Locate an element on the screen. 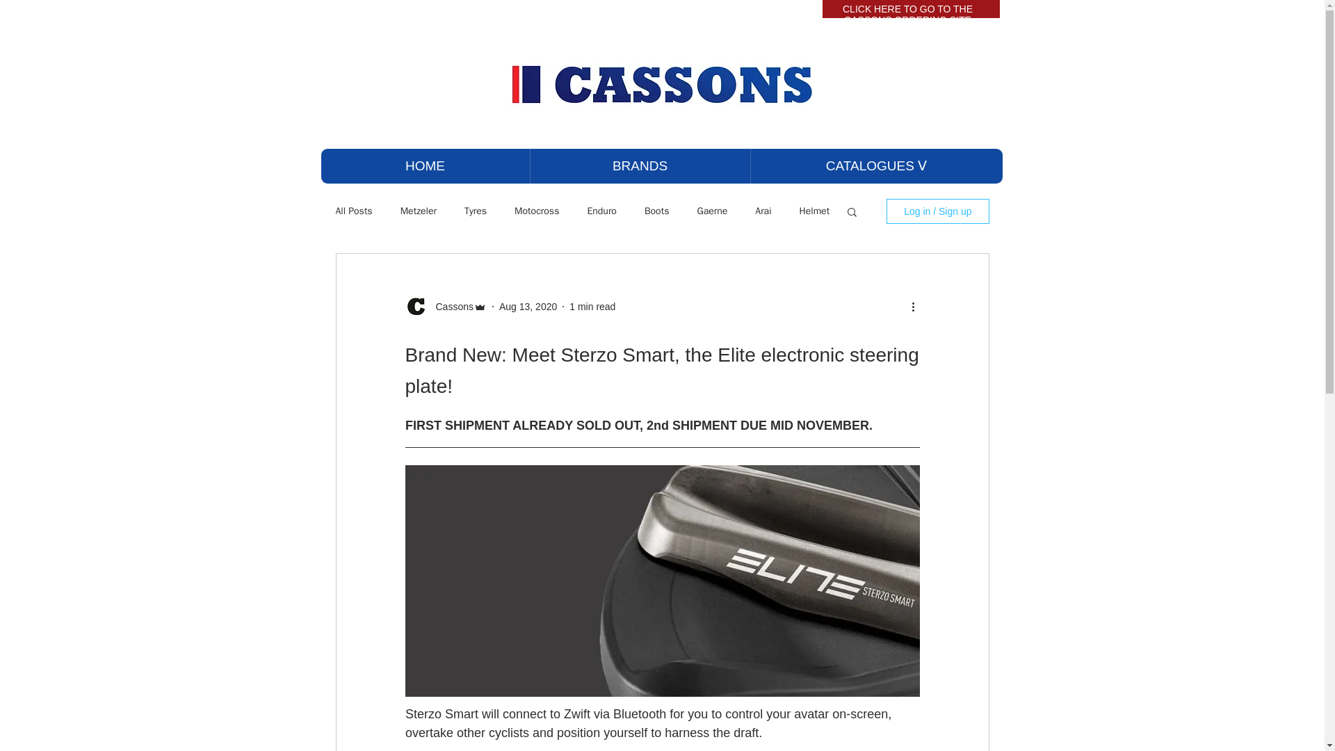 This screenshot has width=1335, height=751. HOME is located at coordinates (426, 165).